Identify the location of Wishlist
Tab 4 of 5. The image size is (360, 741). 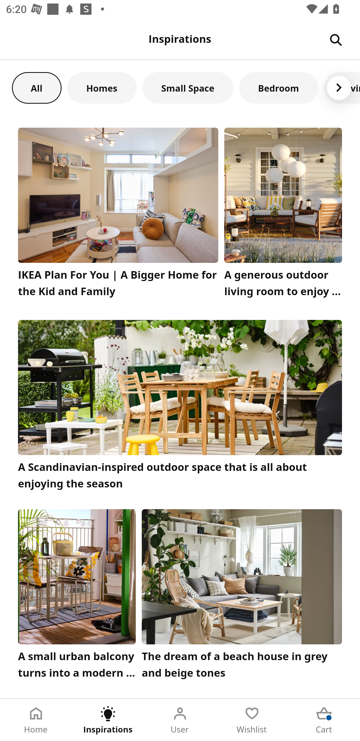
(252, 720).